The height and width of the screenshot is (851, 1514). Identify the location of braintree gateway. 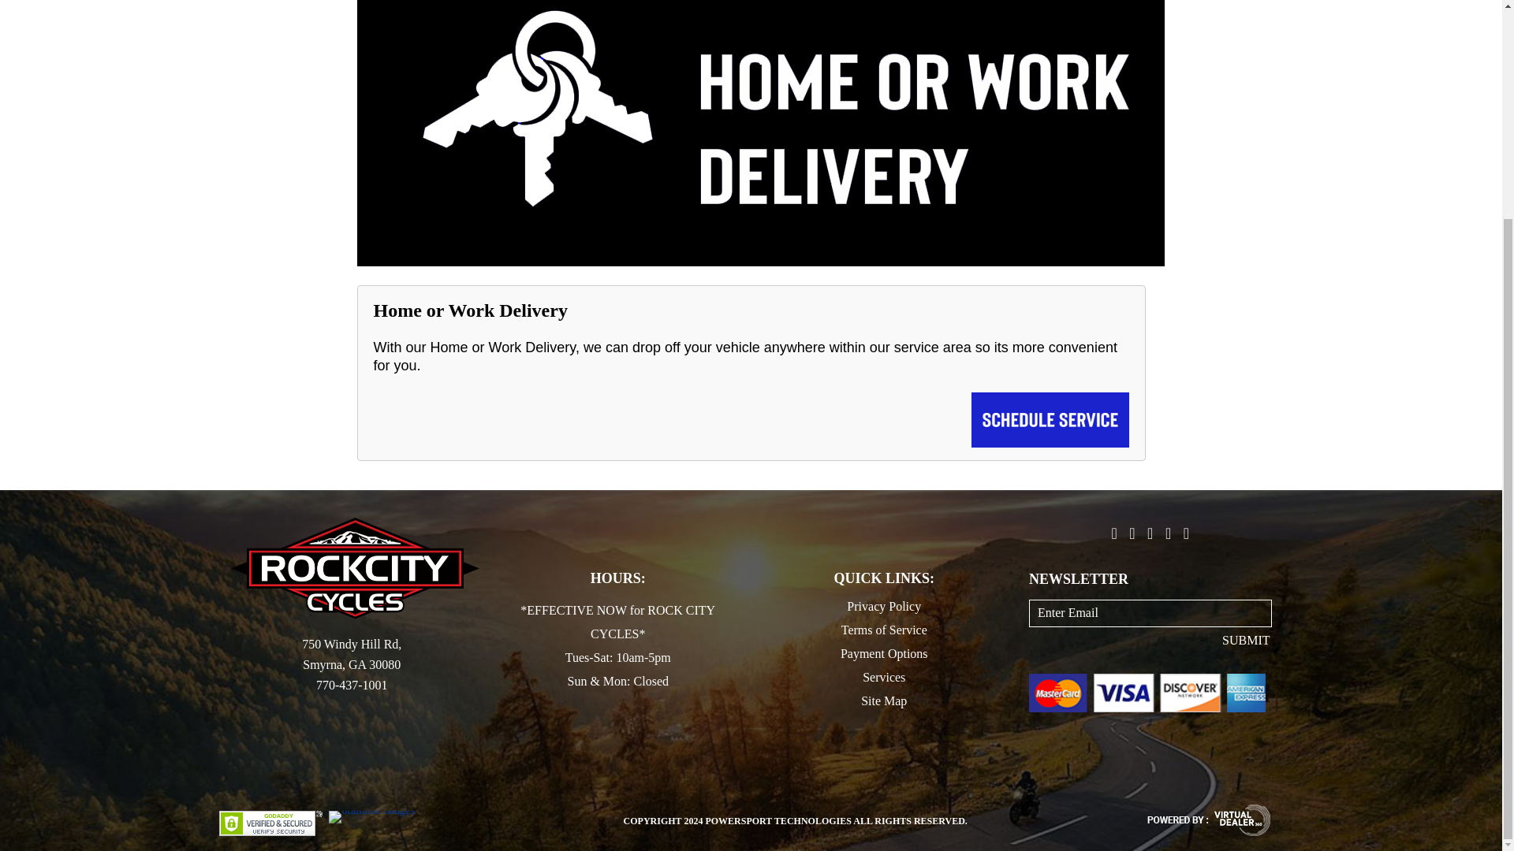
(371, 817).